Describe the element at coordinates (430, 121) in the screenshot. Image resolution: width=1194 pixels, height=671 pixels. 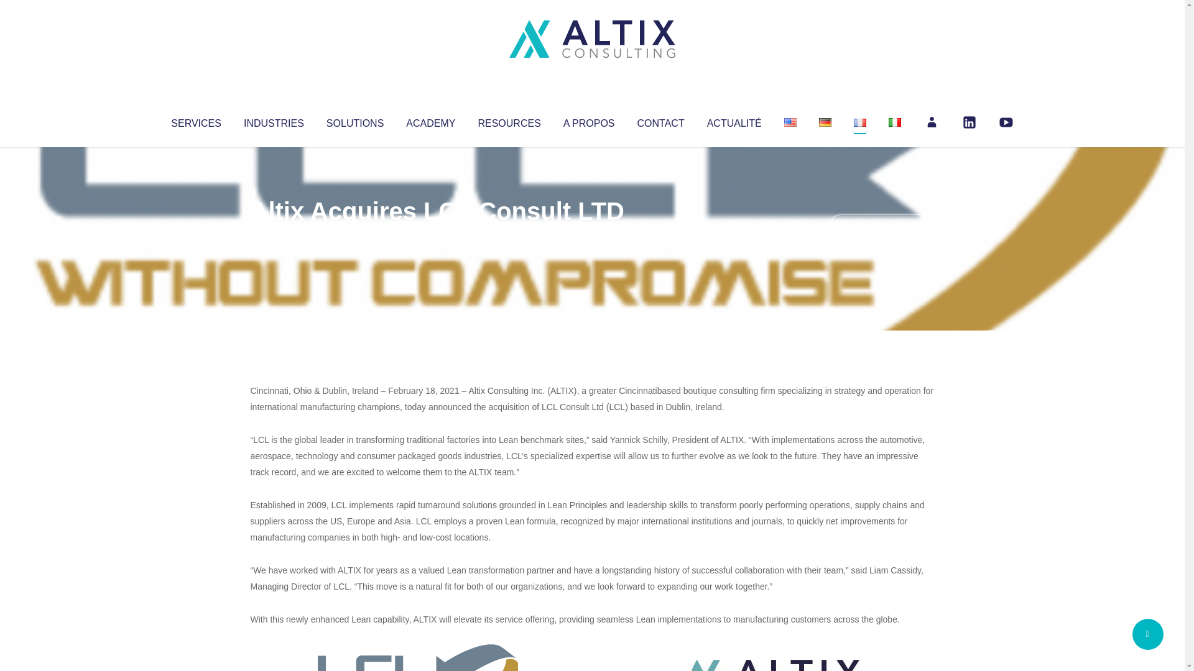
I see `ACADEMY` at that location.